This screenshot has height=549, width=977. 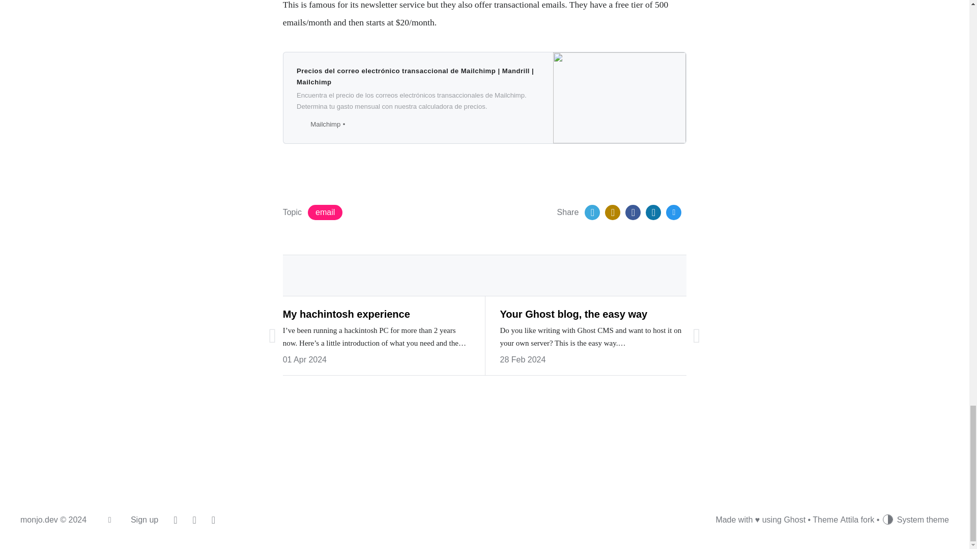 What do you see at coordinates (633, 212) in the screenshot?
I see `Facebook` at bounding box center [633, 212].